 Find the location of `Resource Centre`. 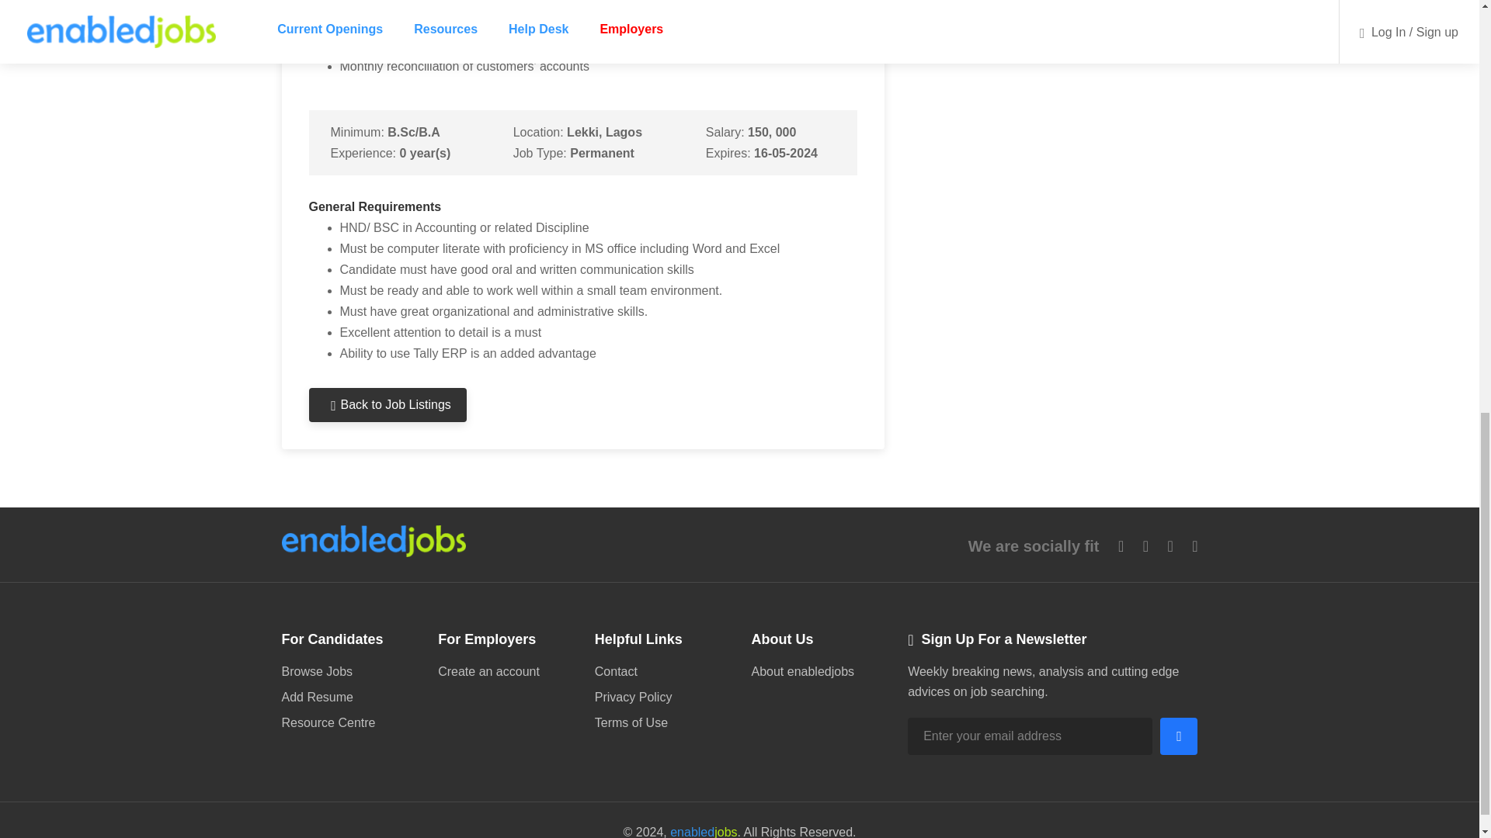

Resource Centre is located at coordinates (348, 720).